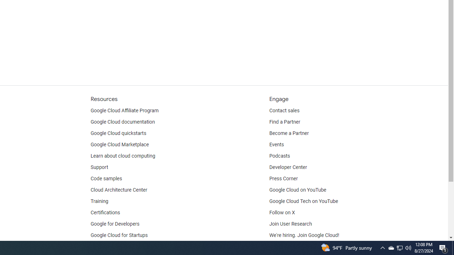 The width and height of the screenshot is (454, 255). I want to click on Google Cloud Affiliate Program, so click(124, 110).